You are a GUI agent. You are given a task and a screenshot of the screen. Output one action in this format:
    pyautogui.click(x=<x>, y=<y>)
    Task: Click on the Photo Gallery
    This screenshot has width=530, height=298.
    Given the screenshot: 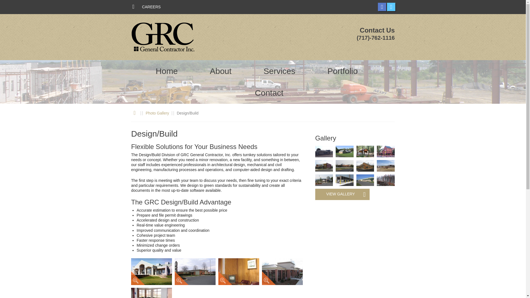 What is the action you would take?
    pyautogui.click(x=157, y=113)
    